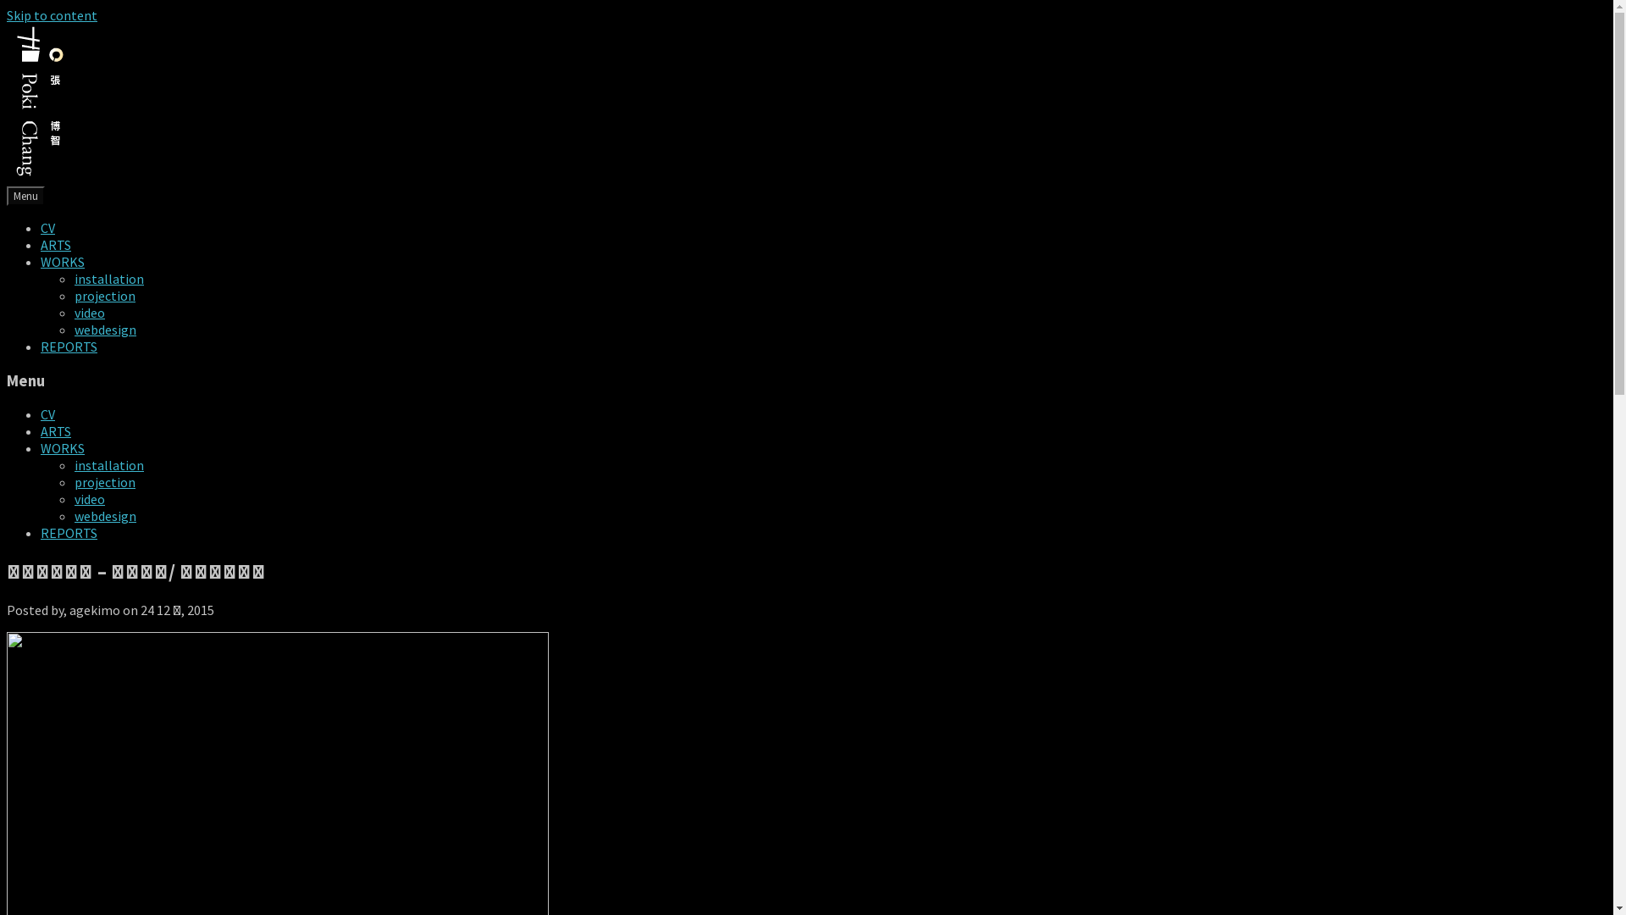  What do you see at coordinates (53, 15) in the screenshot?
I see `Skip to content` at bounding box center [53, 15].